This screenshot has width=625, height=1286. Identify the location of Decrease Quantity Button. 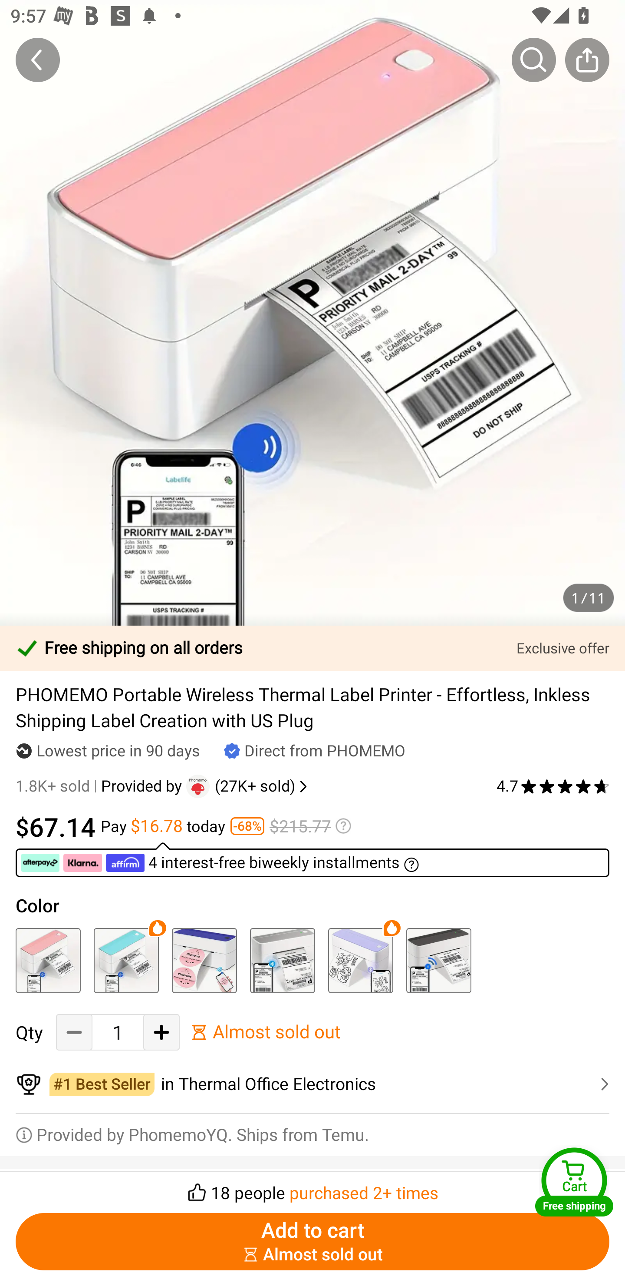
(74, 1032).